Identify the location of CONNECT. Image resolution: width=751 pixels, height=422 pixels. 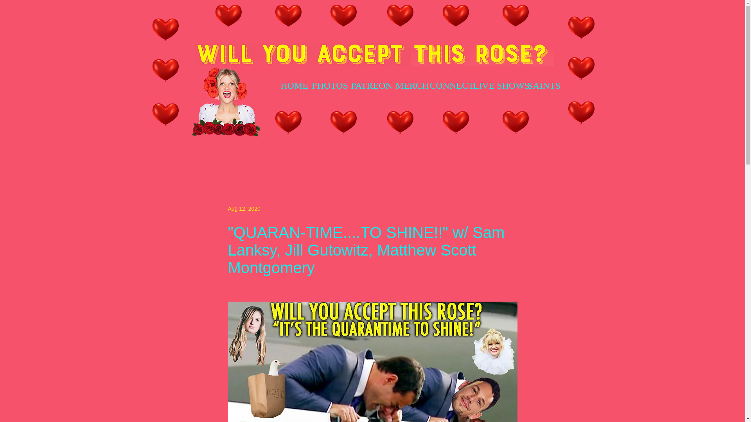
(451, 86).